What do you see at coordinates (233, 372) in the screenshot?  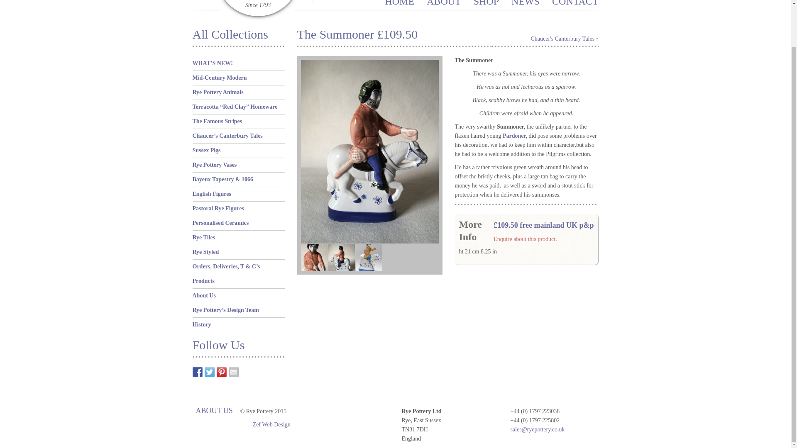 I see `Share by email` at bounding box center [233, 372].